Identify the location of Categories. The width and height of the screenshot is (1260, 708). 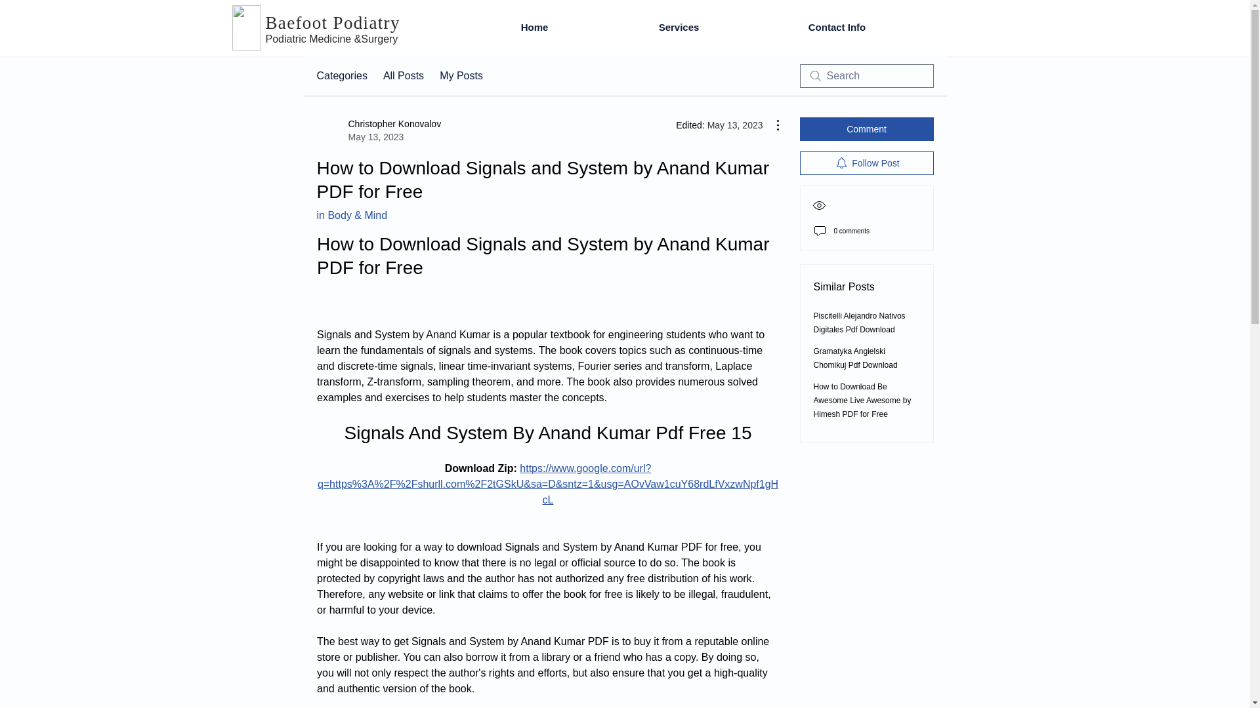
(341, 76).